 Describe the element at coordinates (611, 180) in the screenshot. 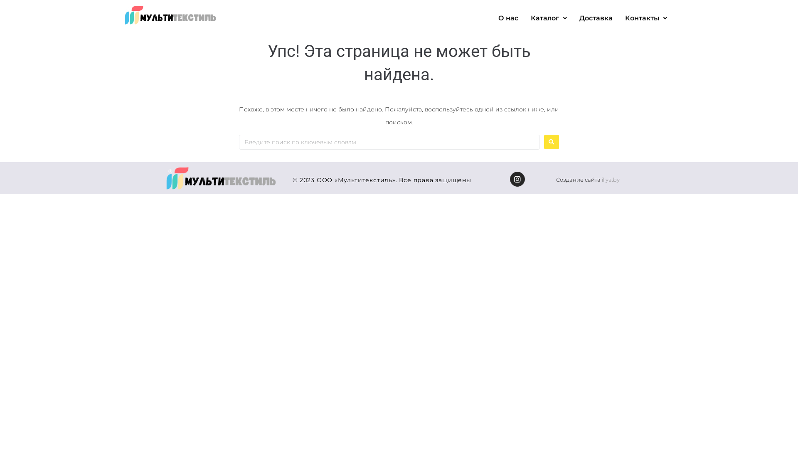

I see `iliya.by` at that location.